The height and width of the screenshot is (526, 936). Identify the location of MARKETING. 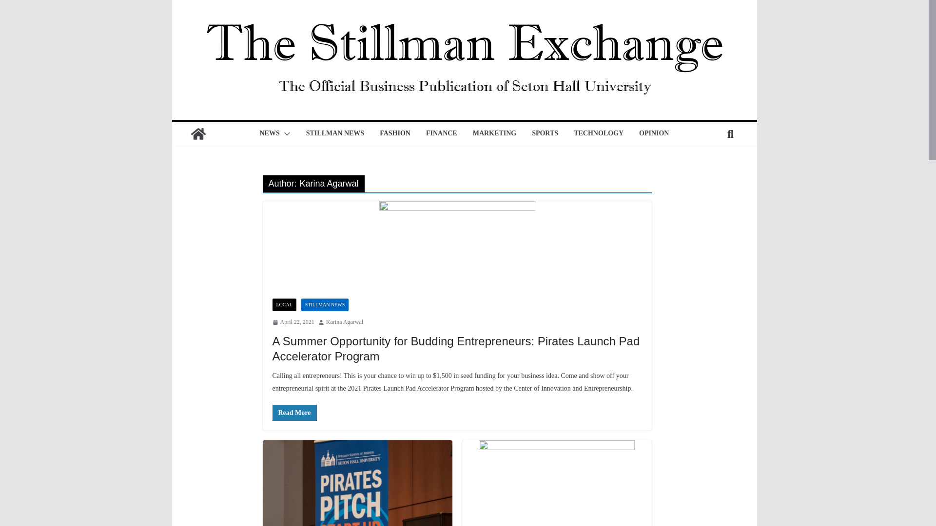
(494, 134).